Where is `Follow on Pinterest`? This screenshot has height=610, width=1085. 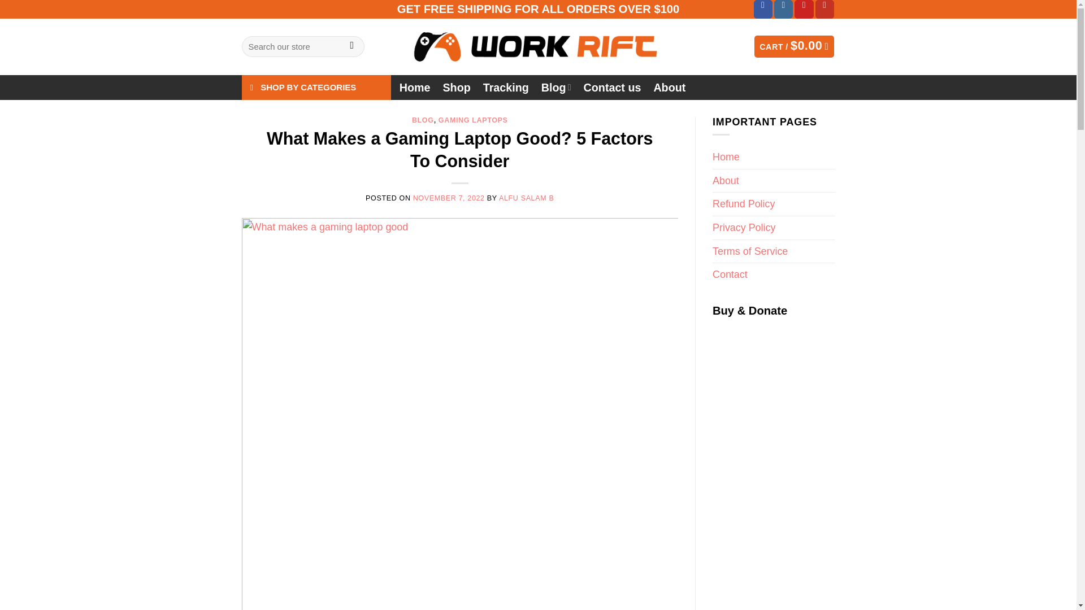 Follow on Pinterest is located at coordinates (804, 9).